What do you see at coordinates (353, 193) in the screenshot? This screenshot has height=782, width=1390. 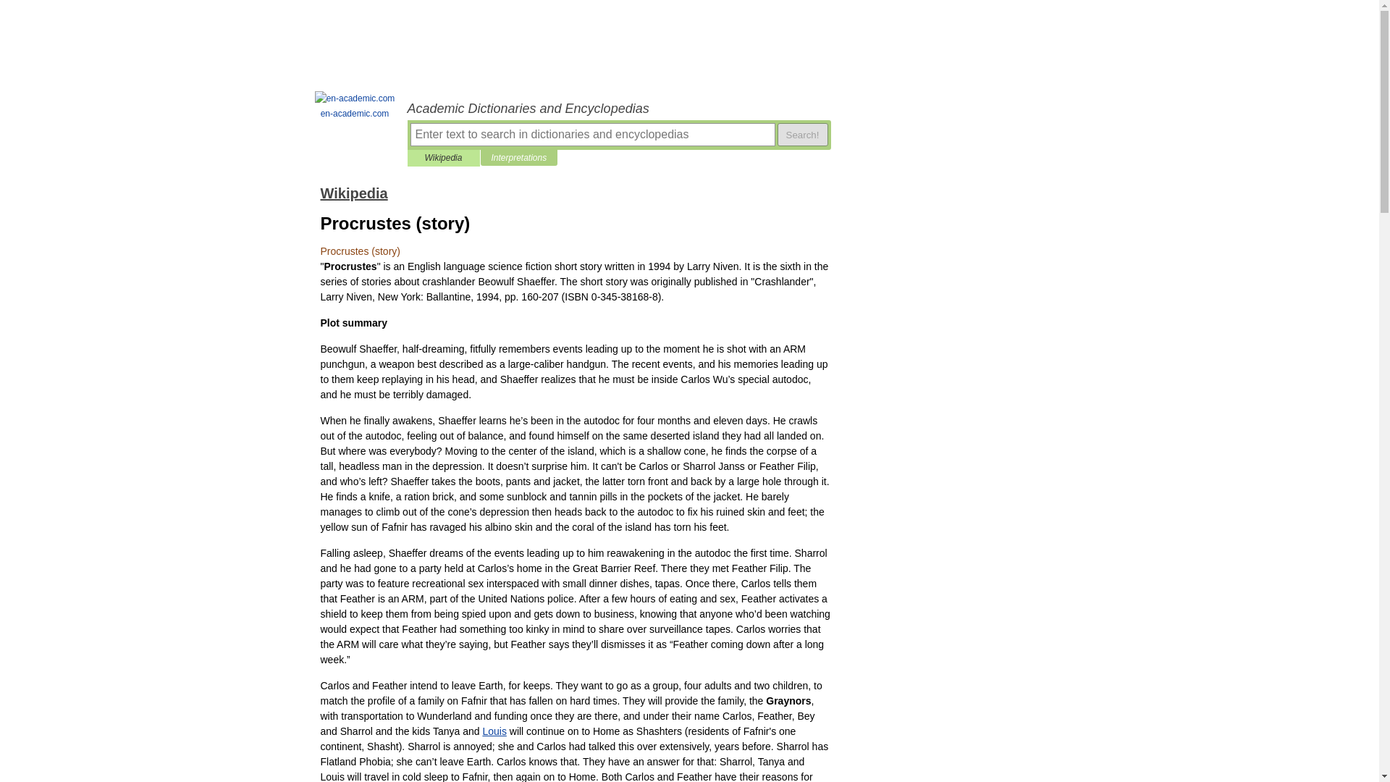 I see `Wikipedia` at bounding box center [353, 193].